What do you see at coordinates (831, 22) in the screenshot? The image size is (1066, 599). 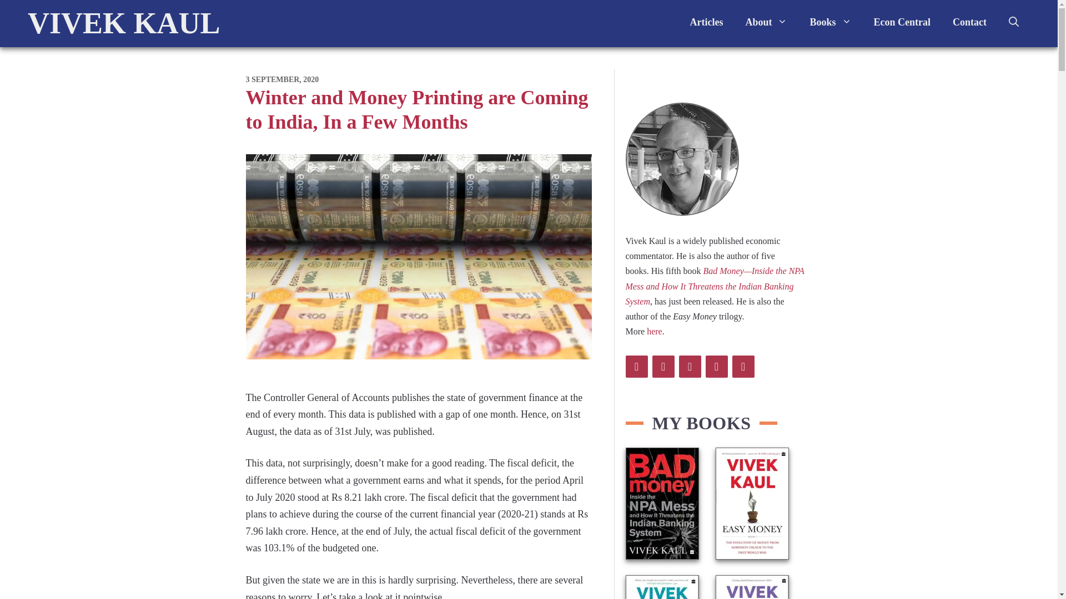 I see `Books` at bounding box center [831, 22].